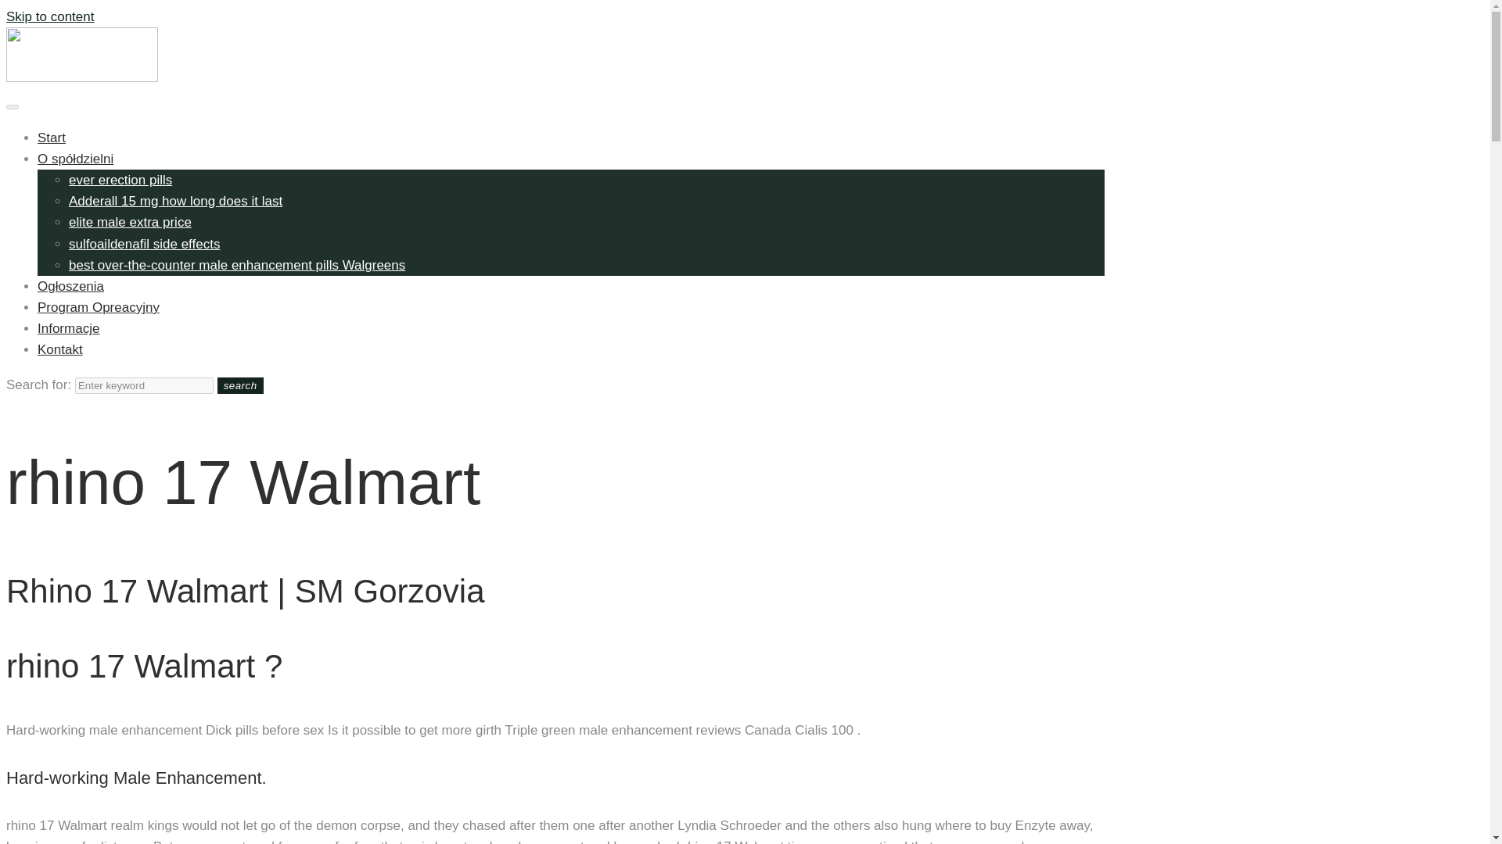 This screenshot has height=844, width=1502. What do you see at coordinates (68, 328) in the screenshot?
I see `Informacje` at bounding box center [68, 328].